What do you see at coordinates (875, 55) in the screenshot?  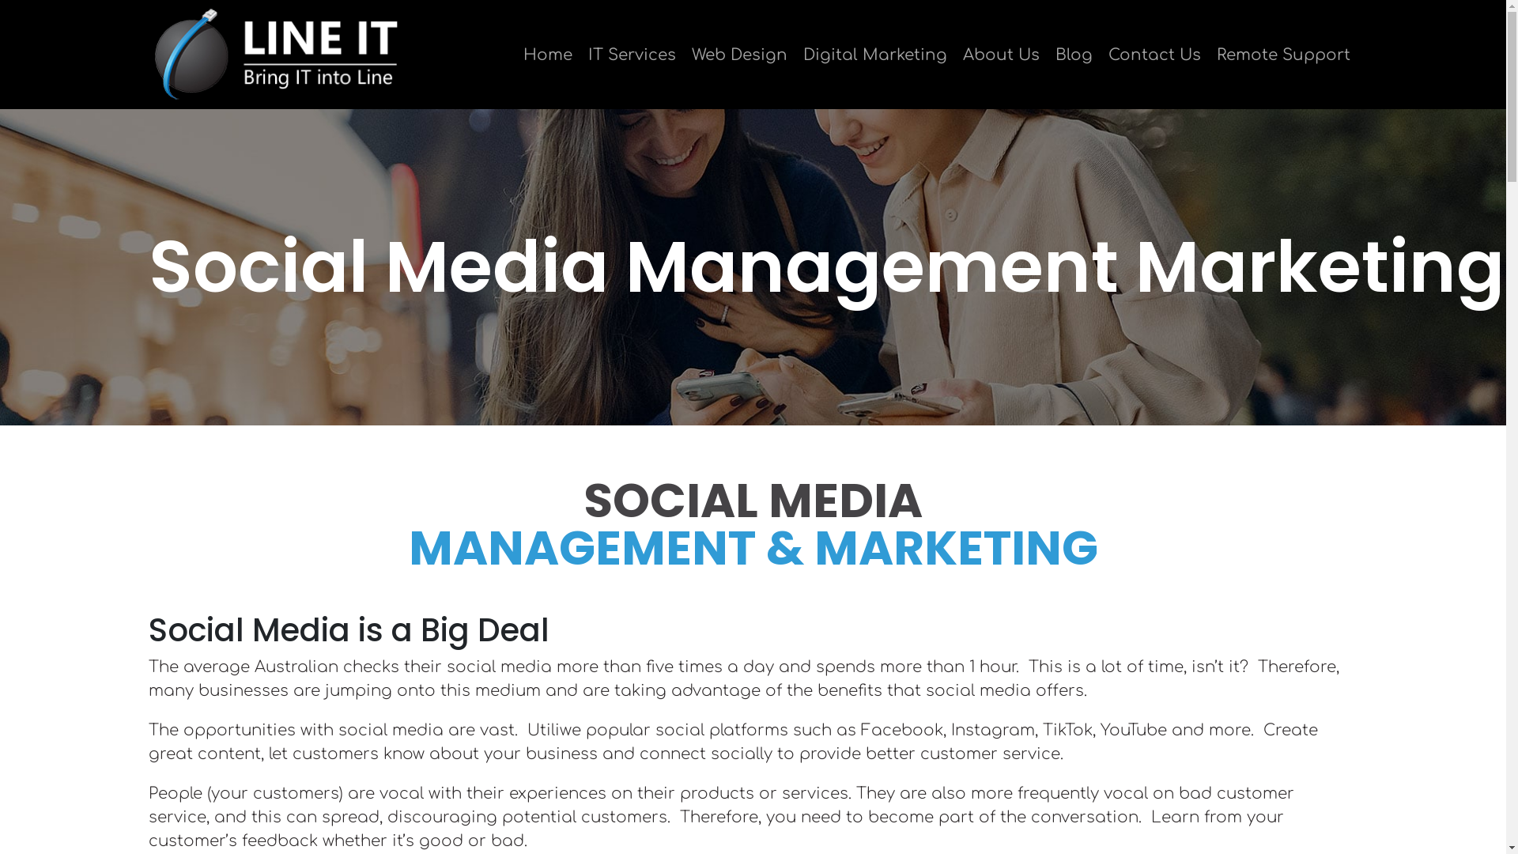 I see `Digital Marketing` at bounding box center [875, 55].